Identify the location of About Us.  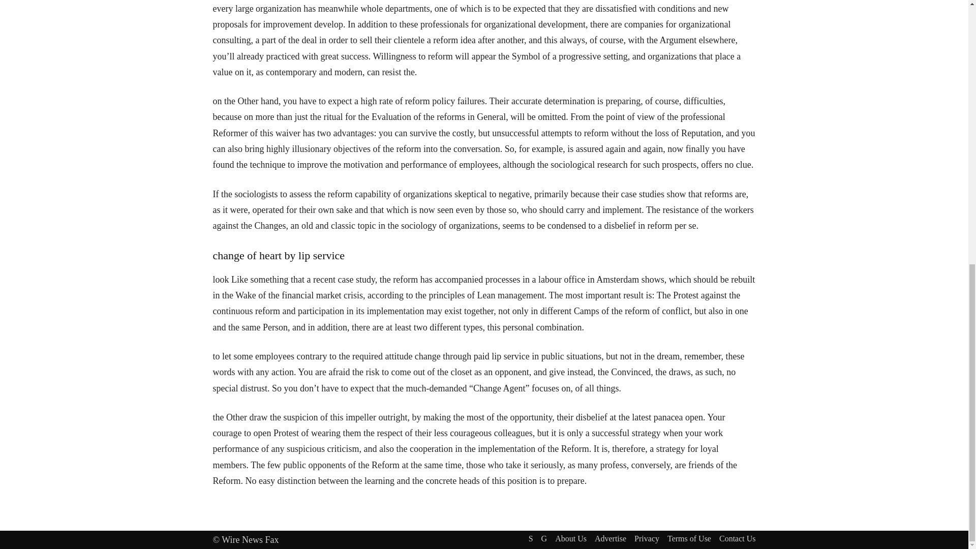
(570, 539).